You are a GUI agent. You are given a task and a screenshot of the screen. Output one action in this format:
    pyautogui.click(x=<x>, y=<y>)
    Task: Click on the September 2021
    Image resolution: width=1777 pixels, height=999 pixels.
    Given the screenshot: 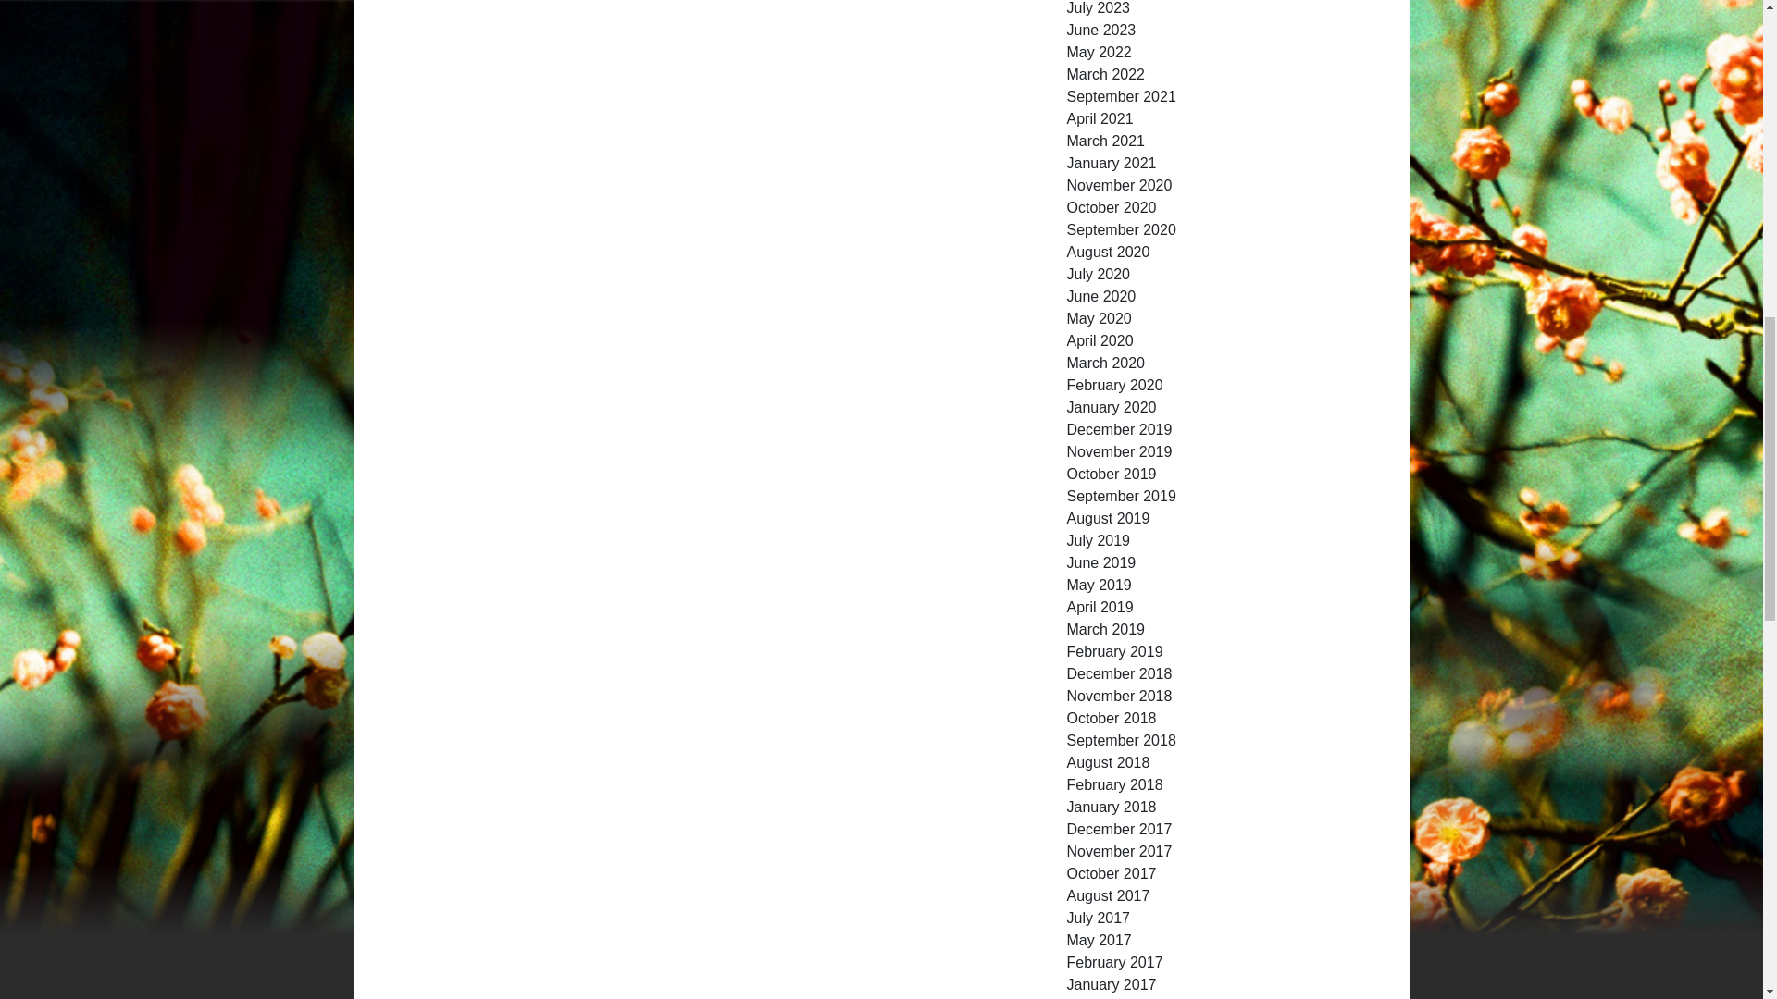 What is the action you would take?
    pyautogui.click(x=1120, y=96)
    